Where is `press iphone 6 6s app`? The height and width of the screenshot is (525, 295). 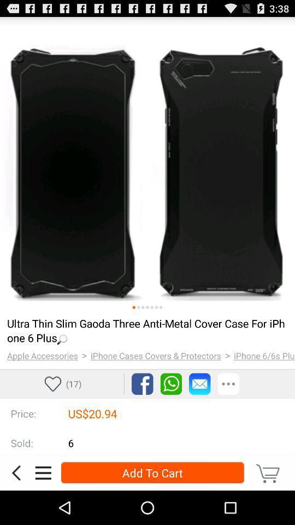
press iphone 6 6s app is located at coordinates (264, 355).